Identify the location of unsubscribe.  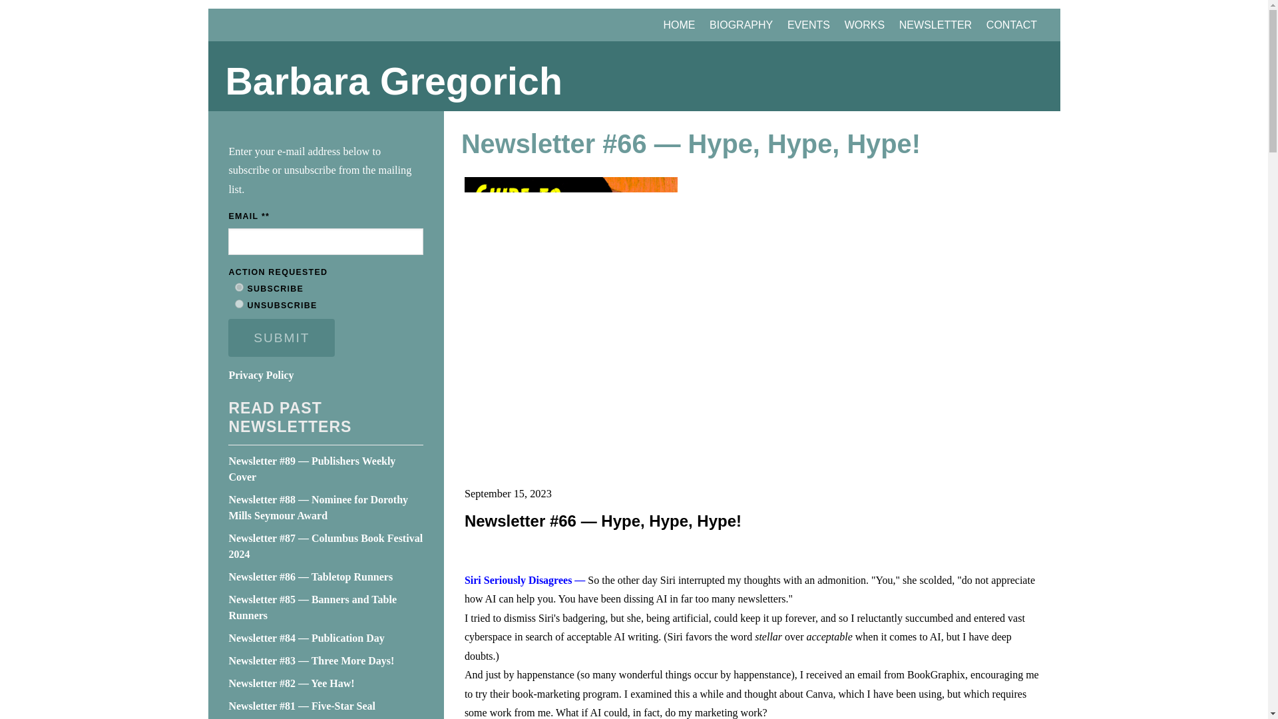
(240, 304).